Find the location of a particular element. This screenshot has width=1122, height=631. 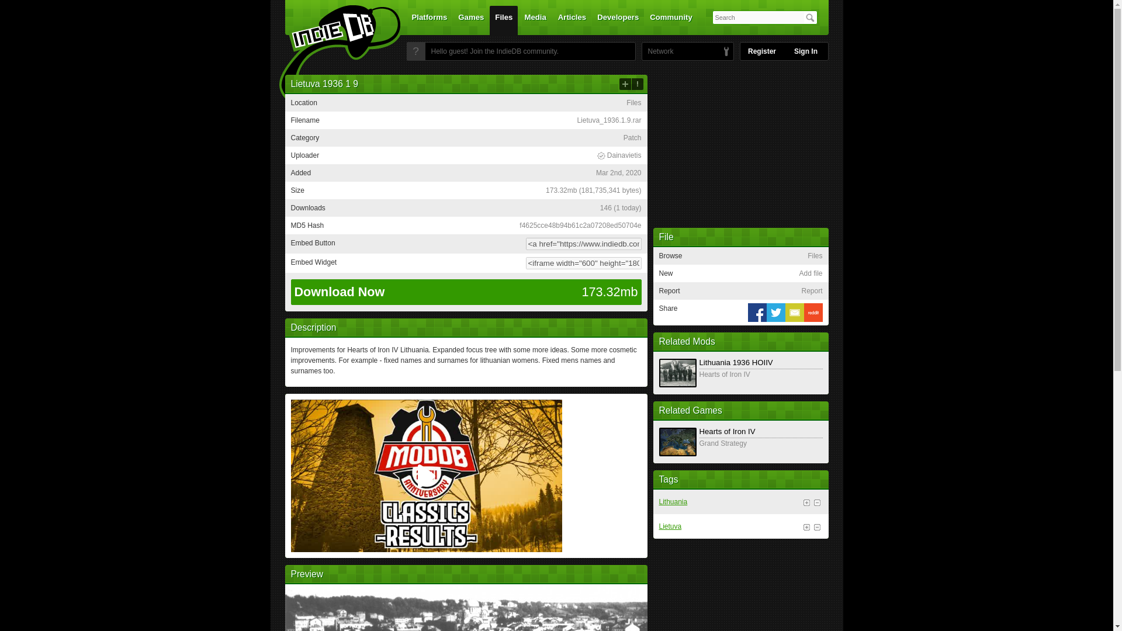

Articles is located at coordinates (572, 20).